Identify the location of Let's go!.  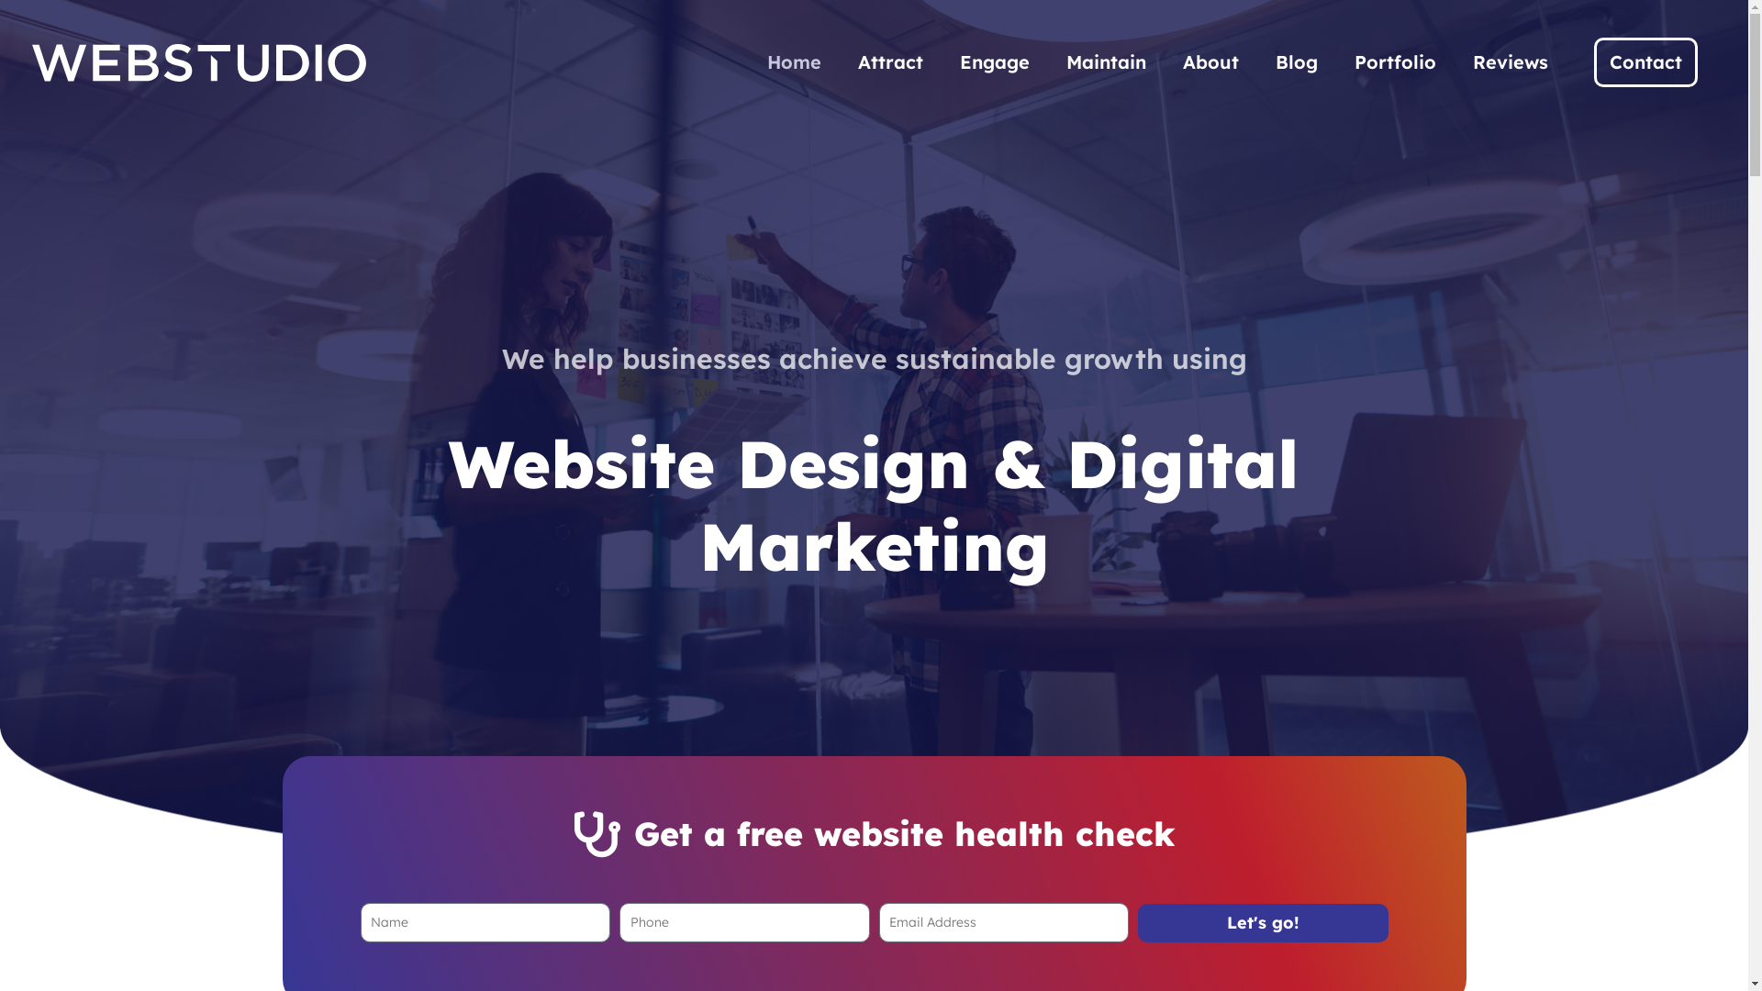
(1263, 923).